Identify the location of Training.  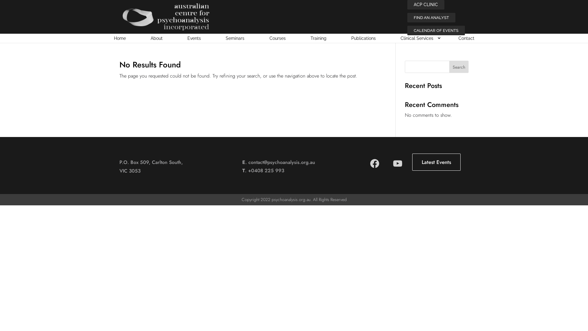
(318, 38).